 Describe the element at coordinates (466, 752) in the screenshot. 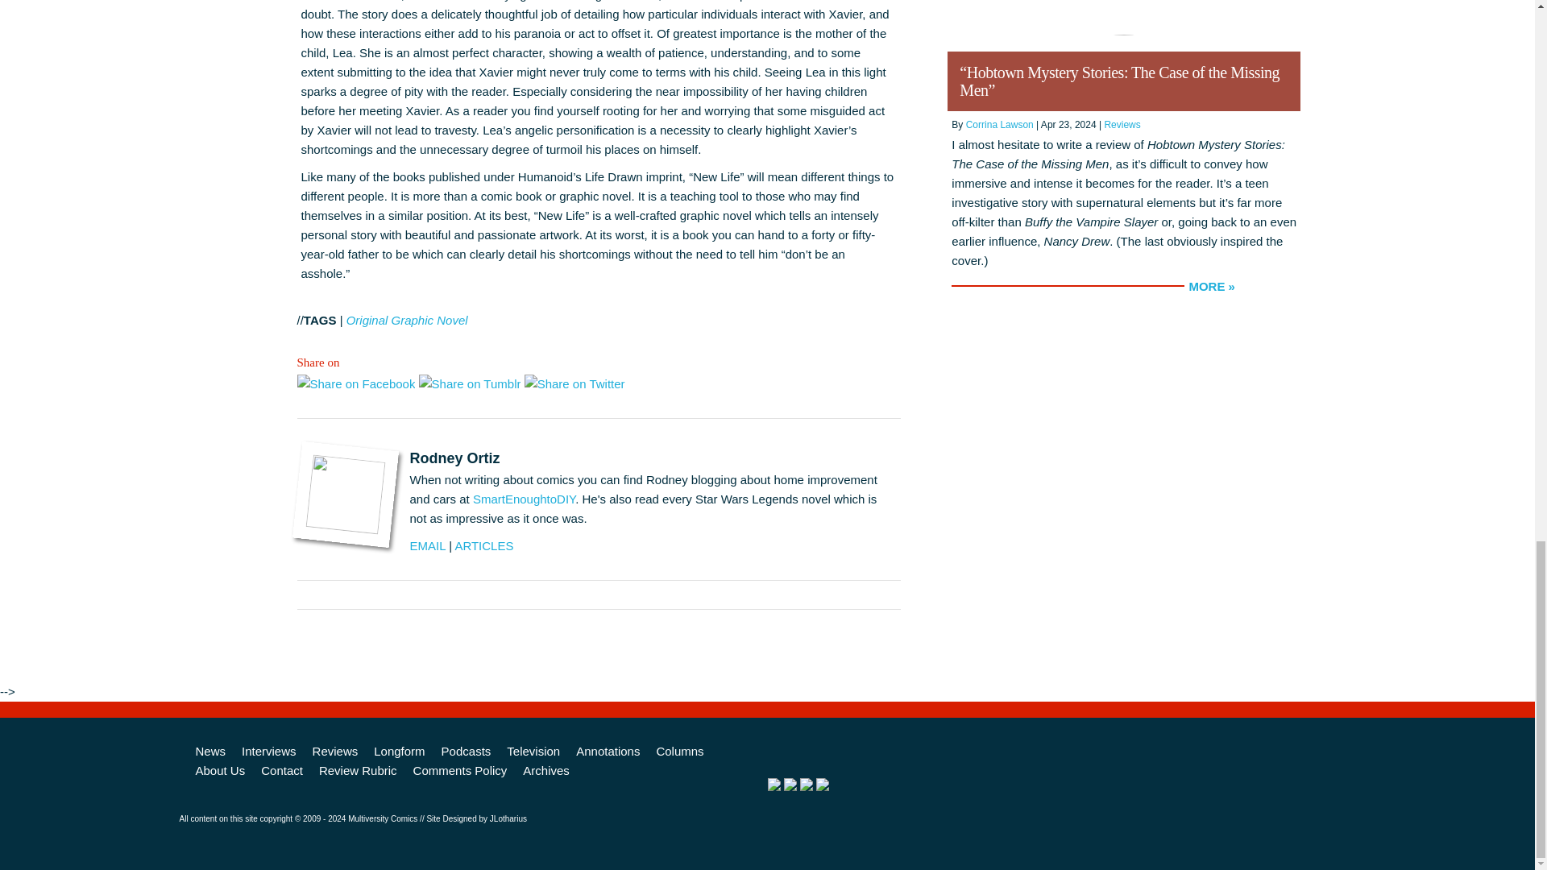

I see `Podcasts` at that location.